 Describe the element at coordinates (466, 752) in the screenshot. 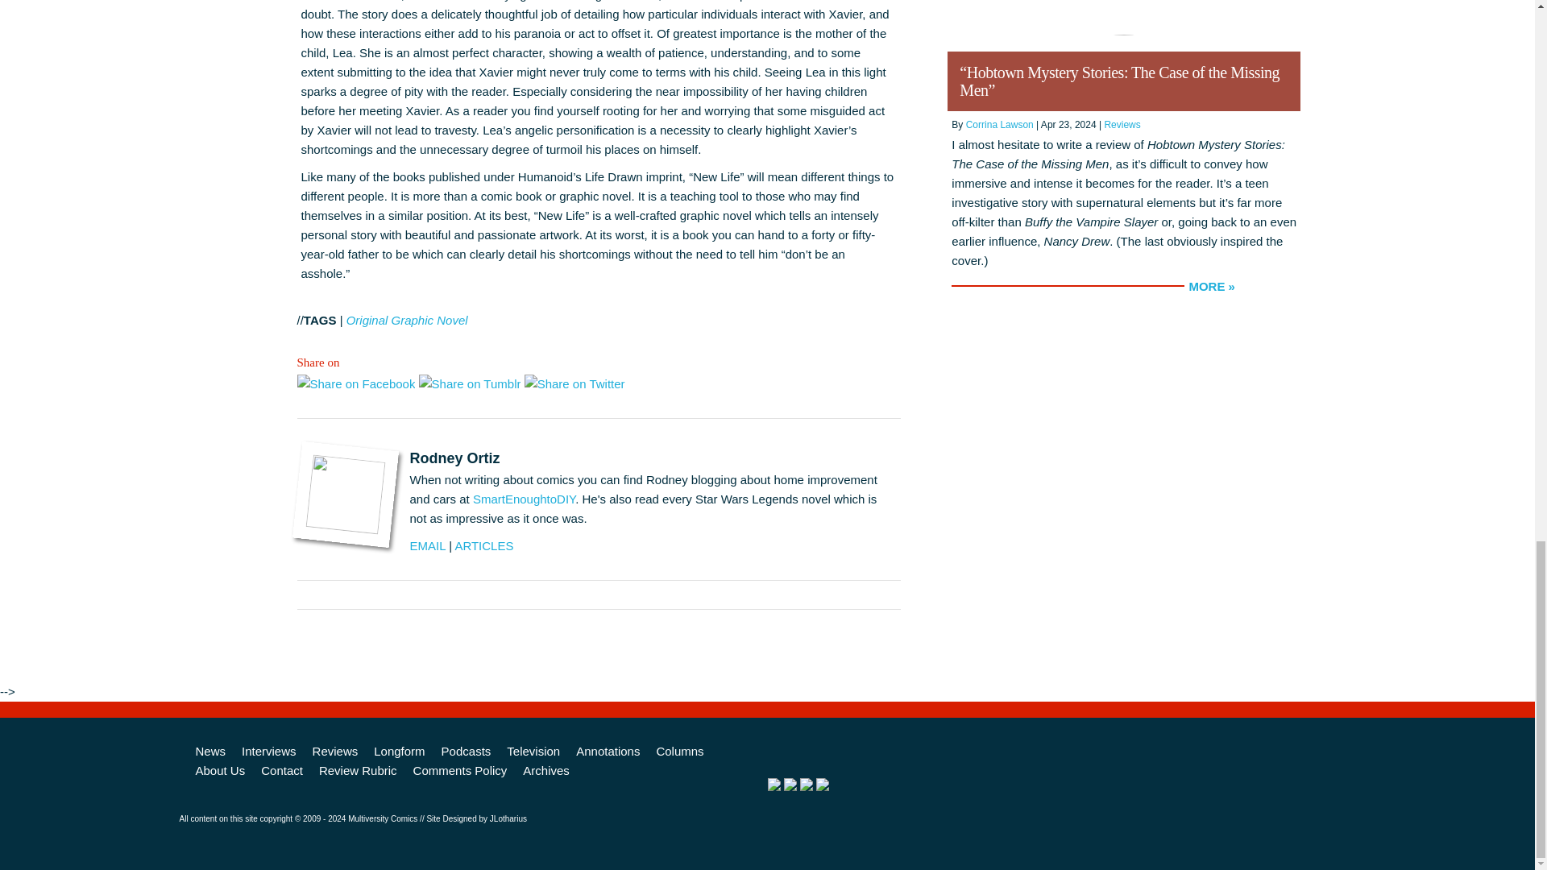

I see `Podcasts` at that location.